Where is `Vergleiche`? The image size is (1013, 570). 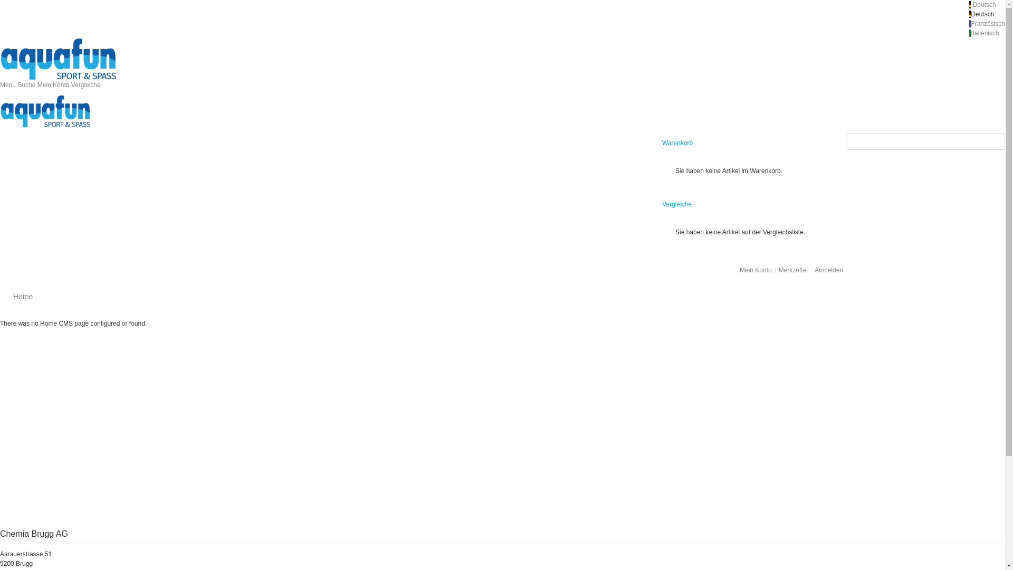 Vergleiche is located at coordinates (86, 85).